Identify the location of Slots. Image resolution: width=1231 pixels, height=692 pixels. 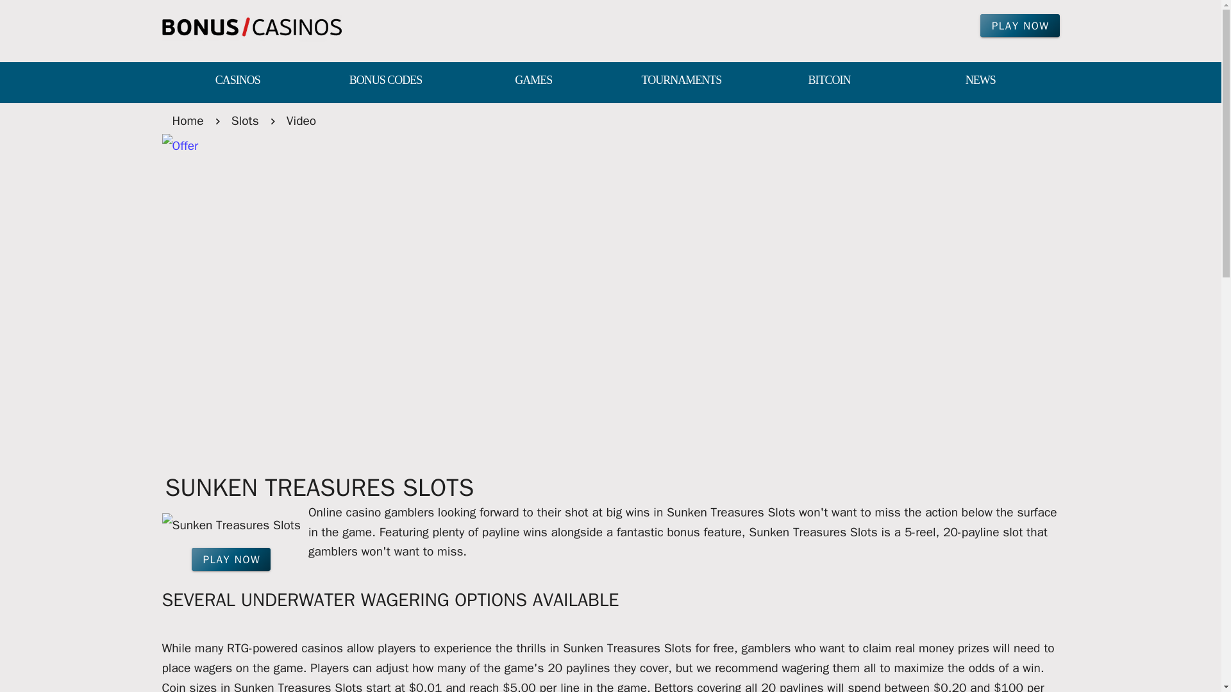
(245, 120).